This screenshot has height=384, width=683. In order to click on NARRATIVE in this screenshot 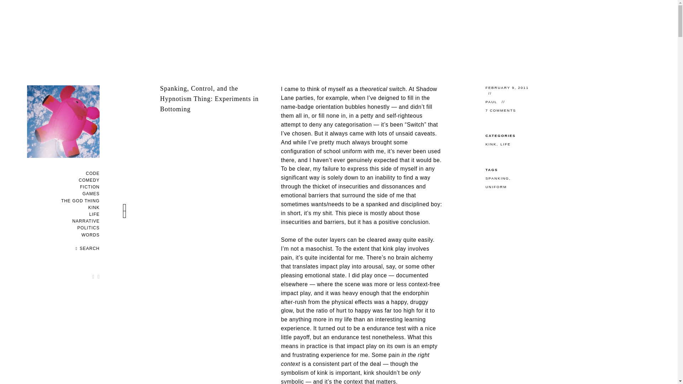, I will do `click(86, 221)`.